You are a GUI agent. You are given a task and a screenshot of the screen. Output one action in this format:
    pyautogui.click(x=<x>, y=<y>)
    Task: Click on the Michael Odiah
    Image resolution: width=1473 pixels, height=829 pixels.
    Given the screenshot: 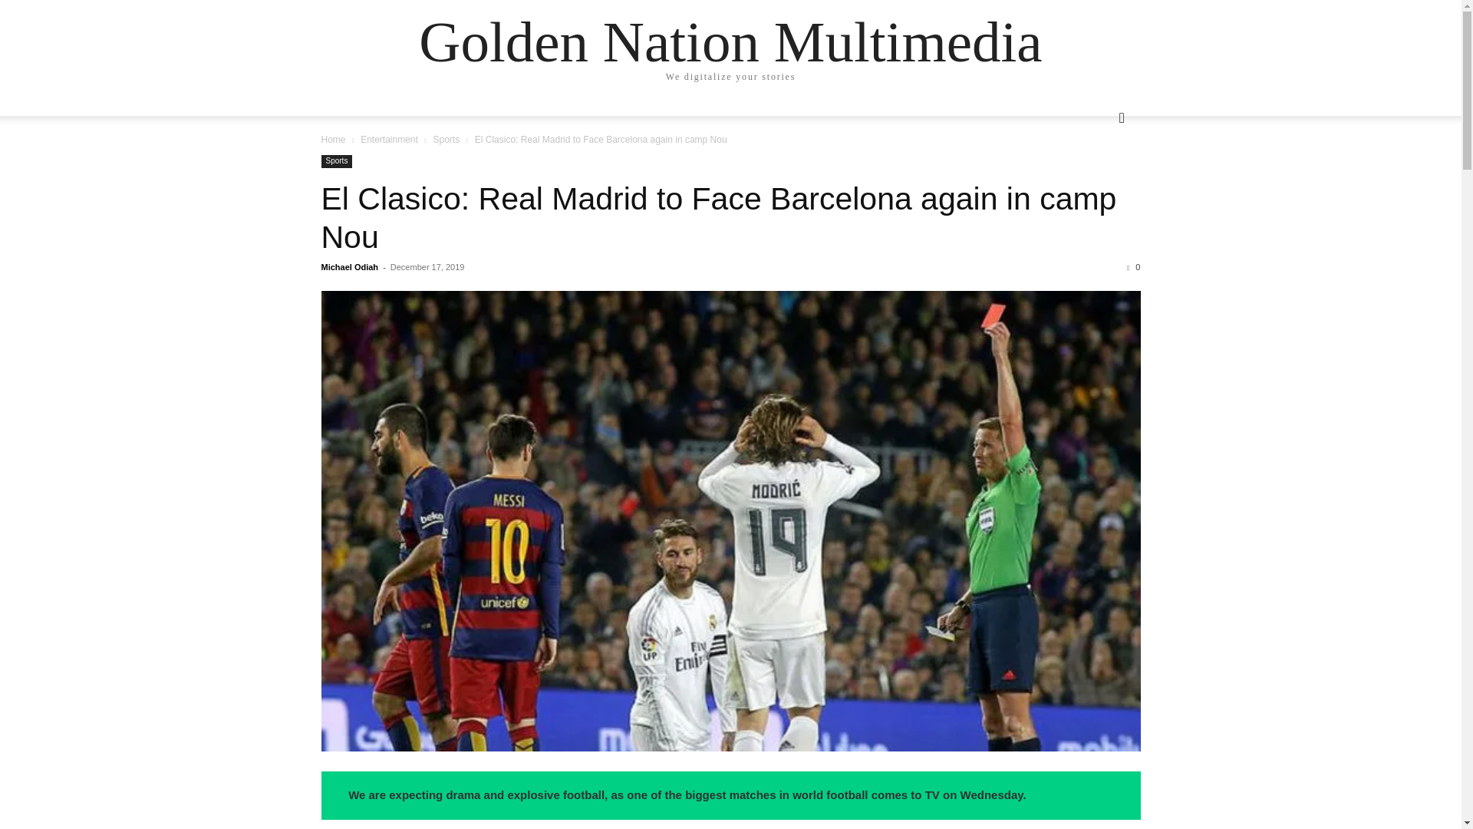 What is the action you would take?
    pyautogui.click(x=350, y=267)
    